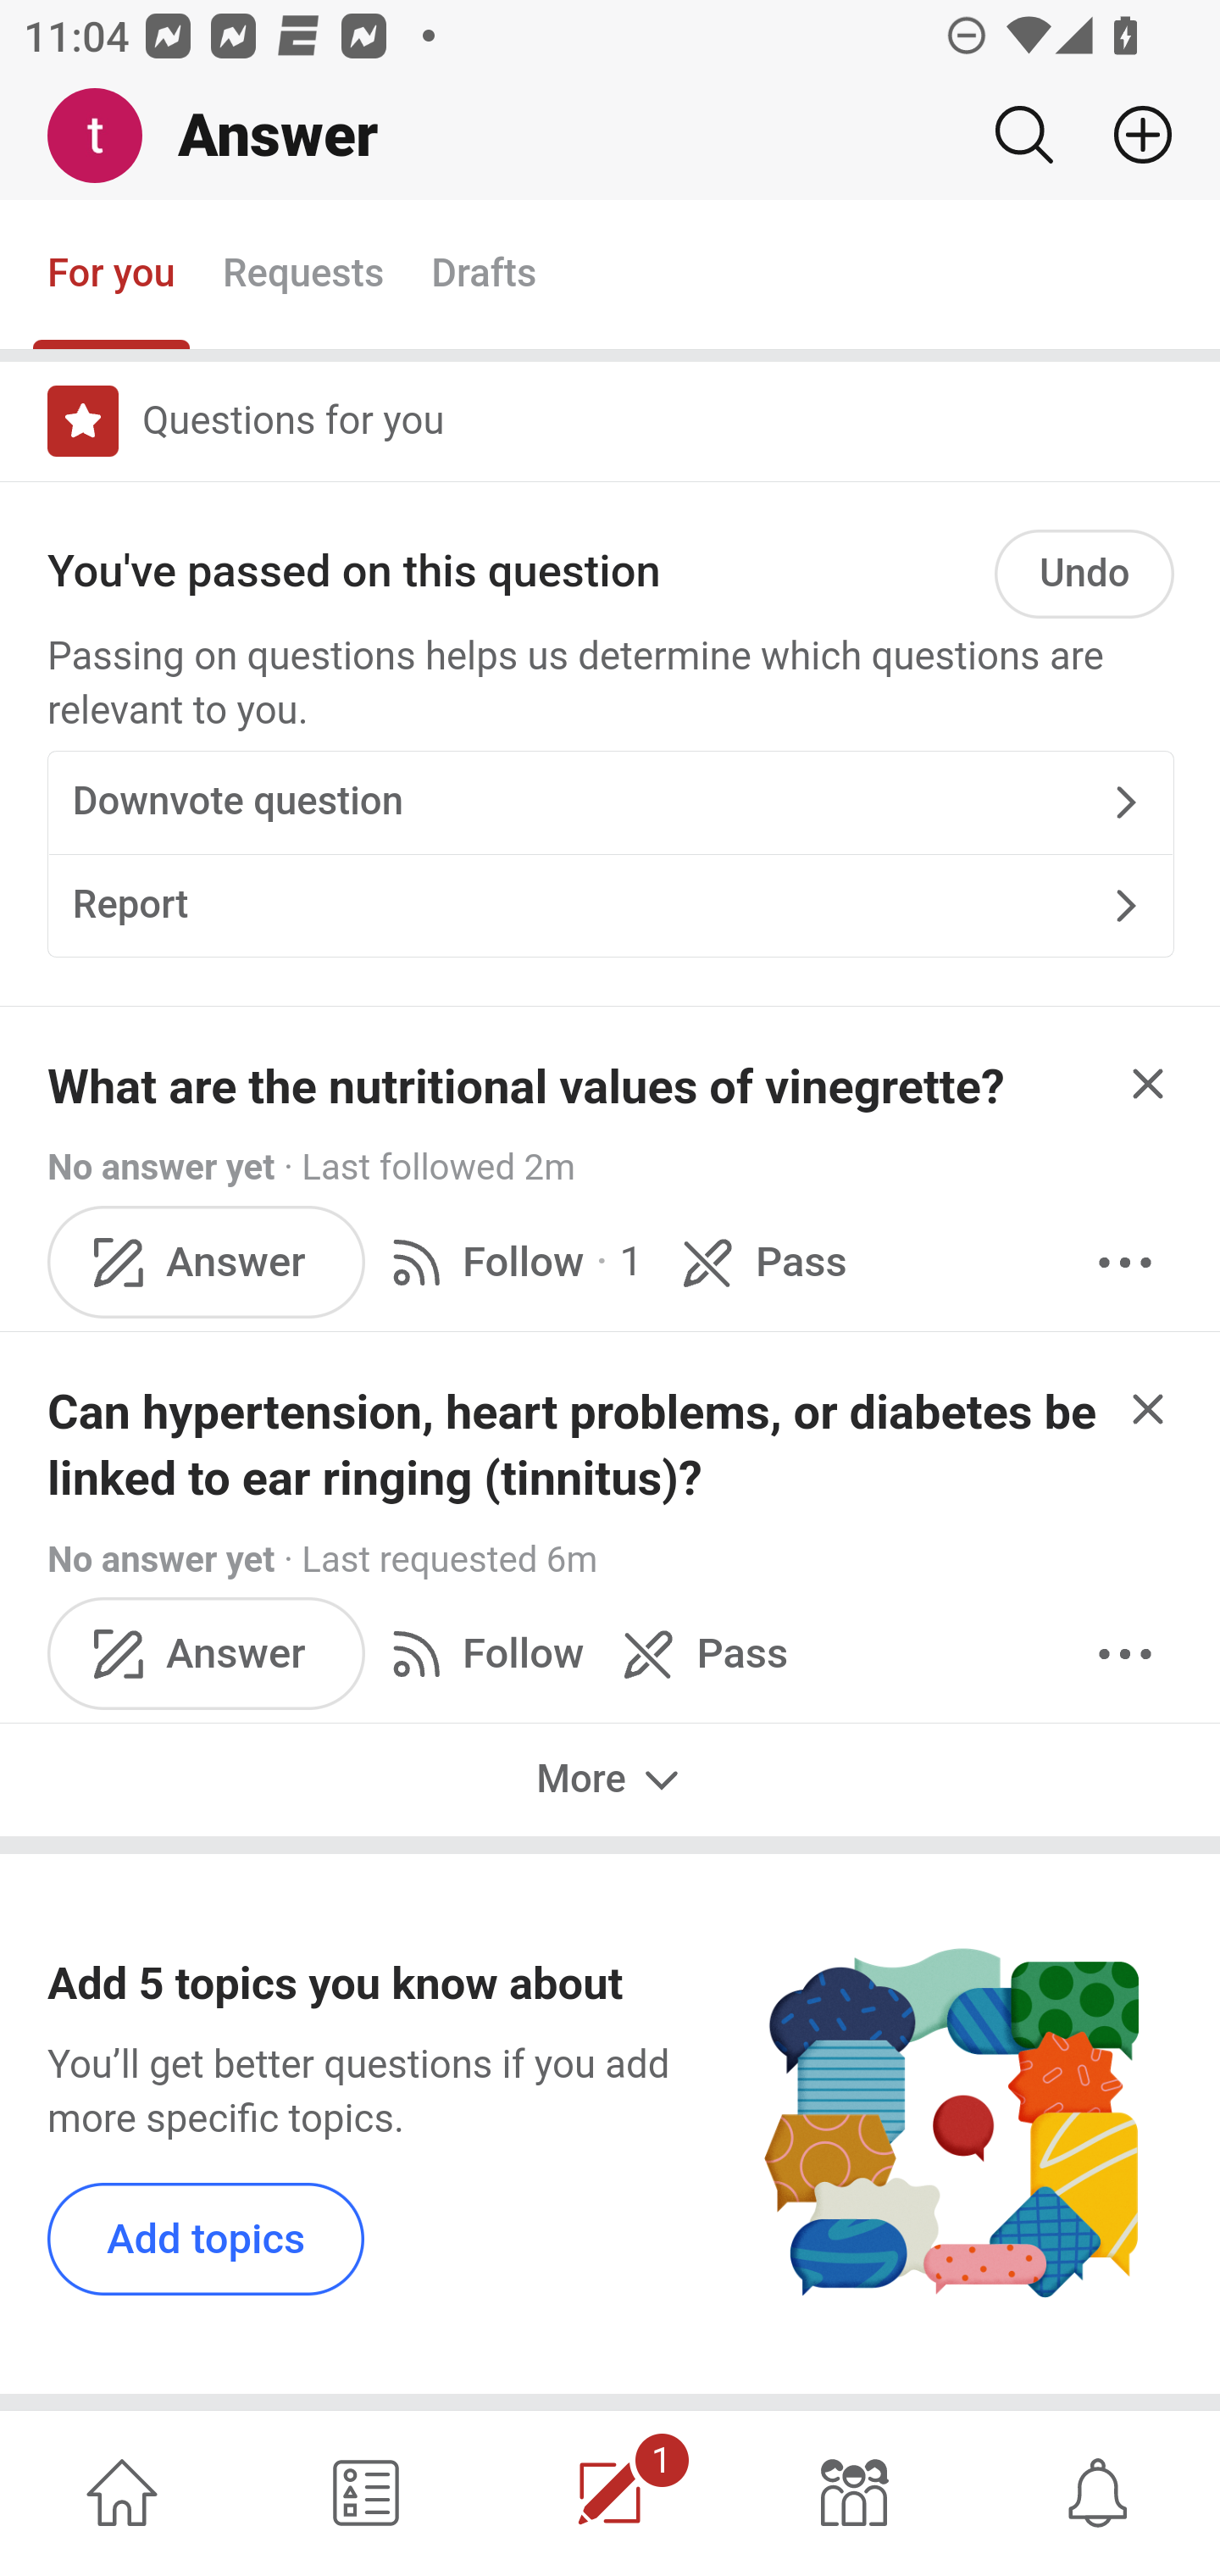  Describe the element at coordinates (610, 803) in the screenshot. I see `Downvote question` at that location.